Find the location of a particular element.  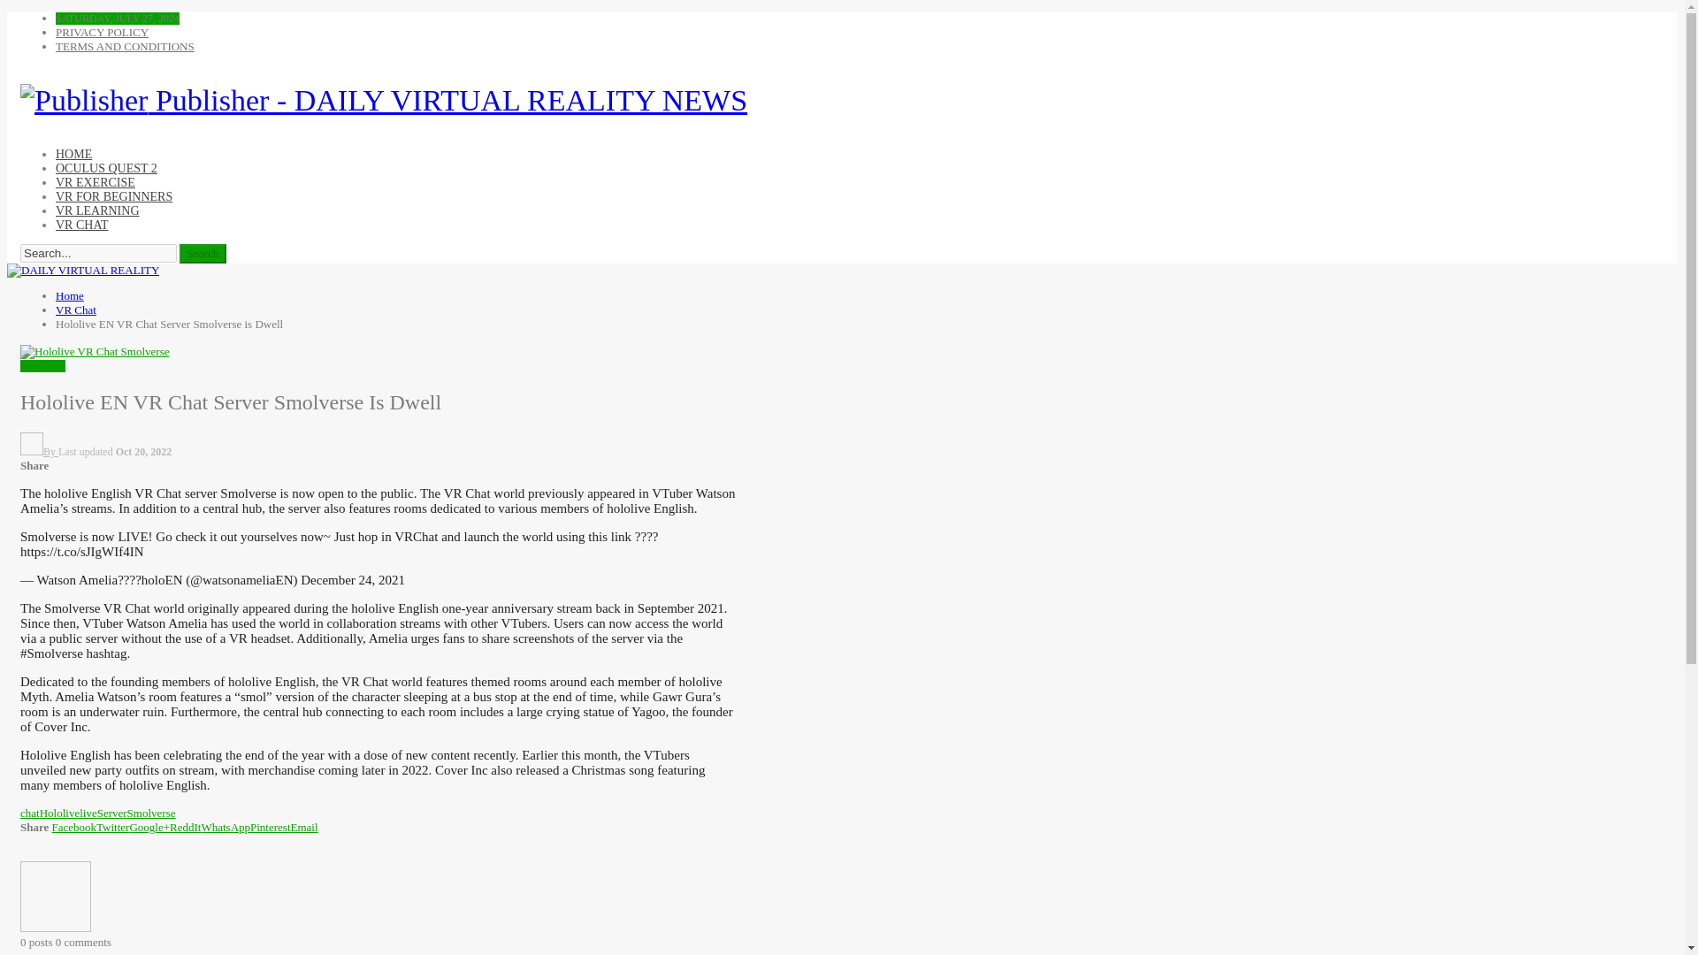

Server is located at coordinates (111, 812).